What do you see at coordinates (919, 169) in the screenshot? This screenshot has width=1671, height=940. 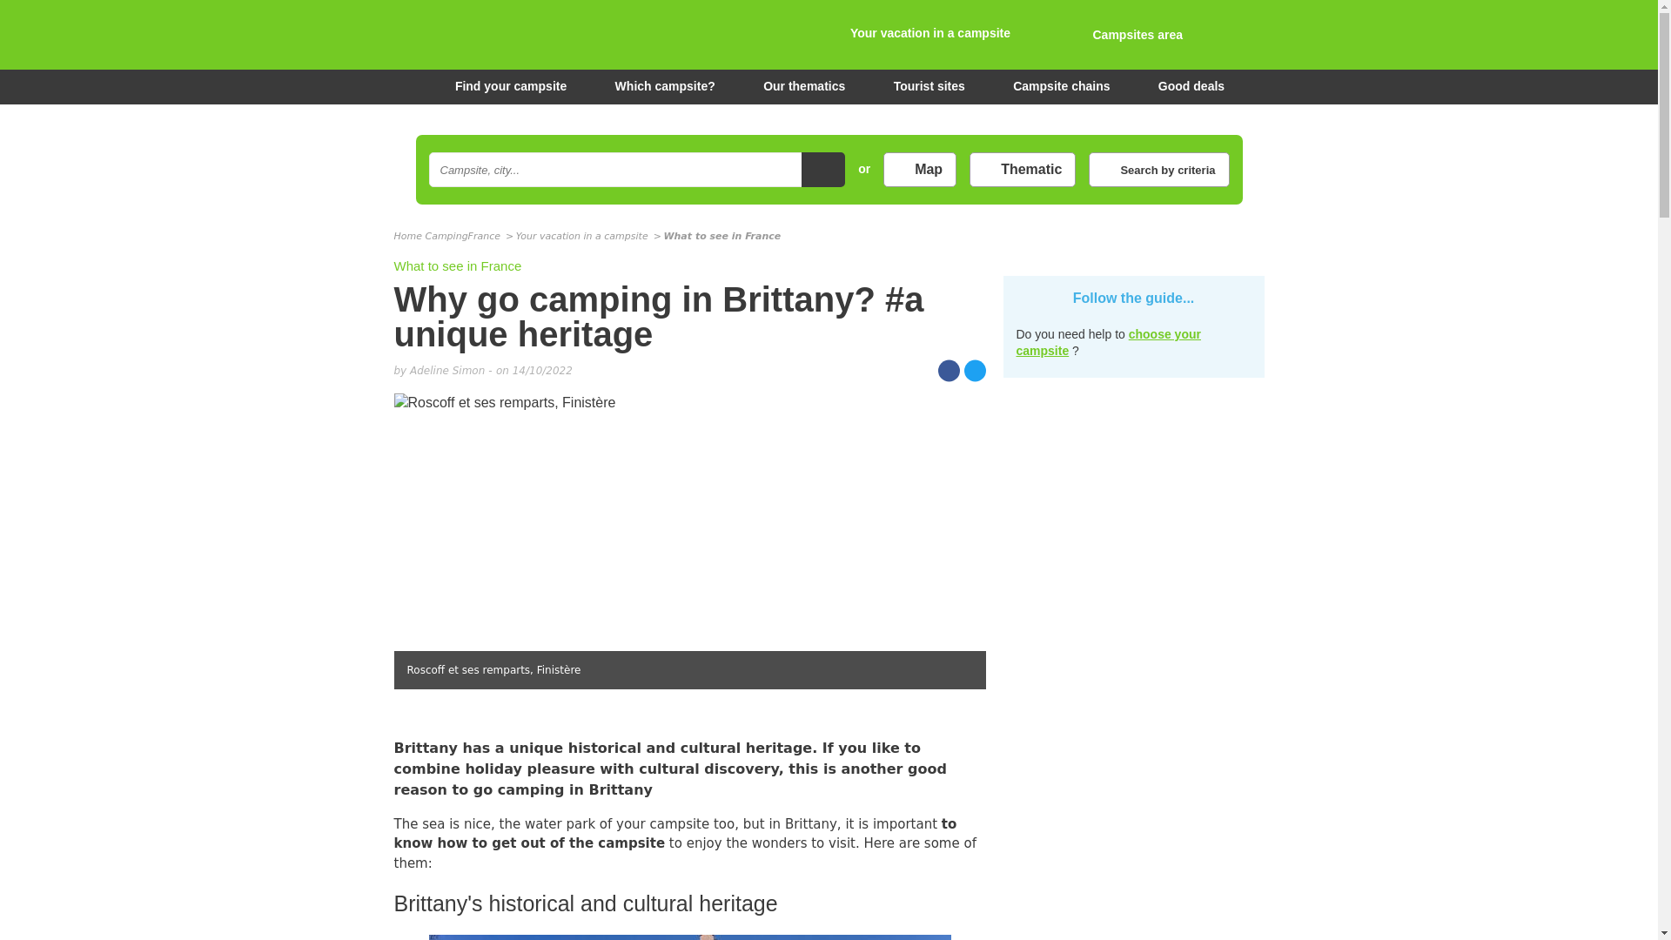 I see `Map` at bounding box center [919, 169].